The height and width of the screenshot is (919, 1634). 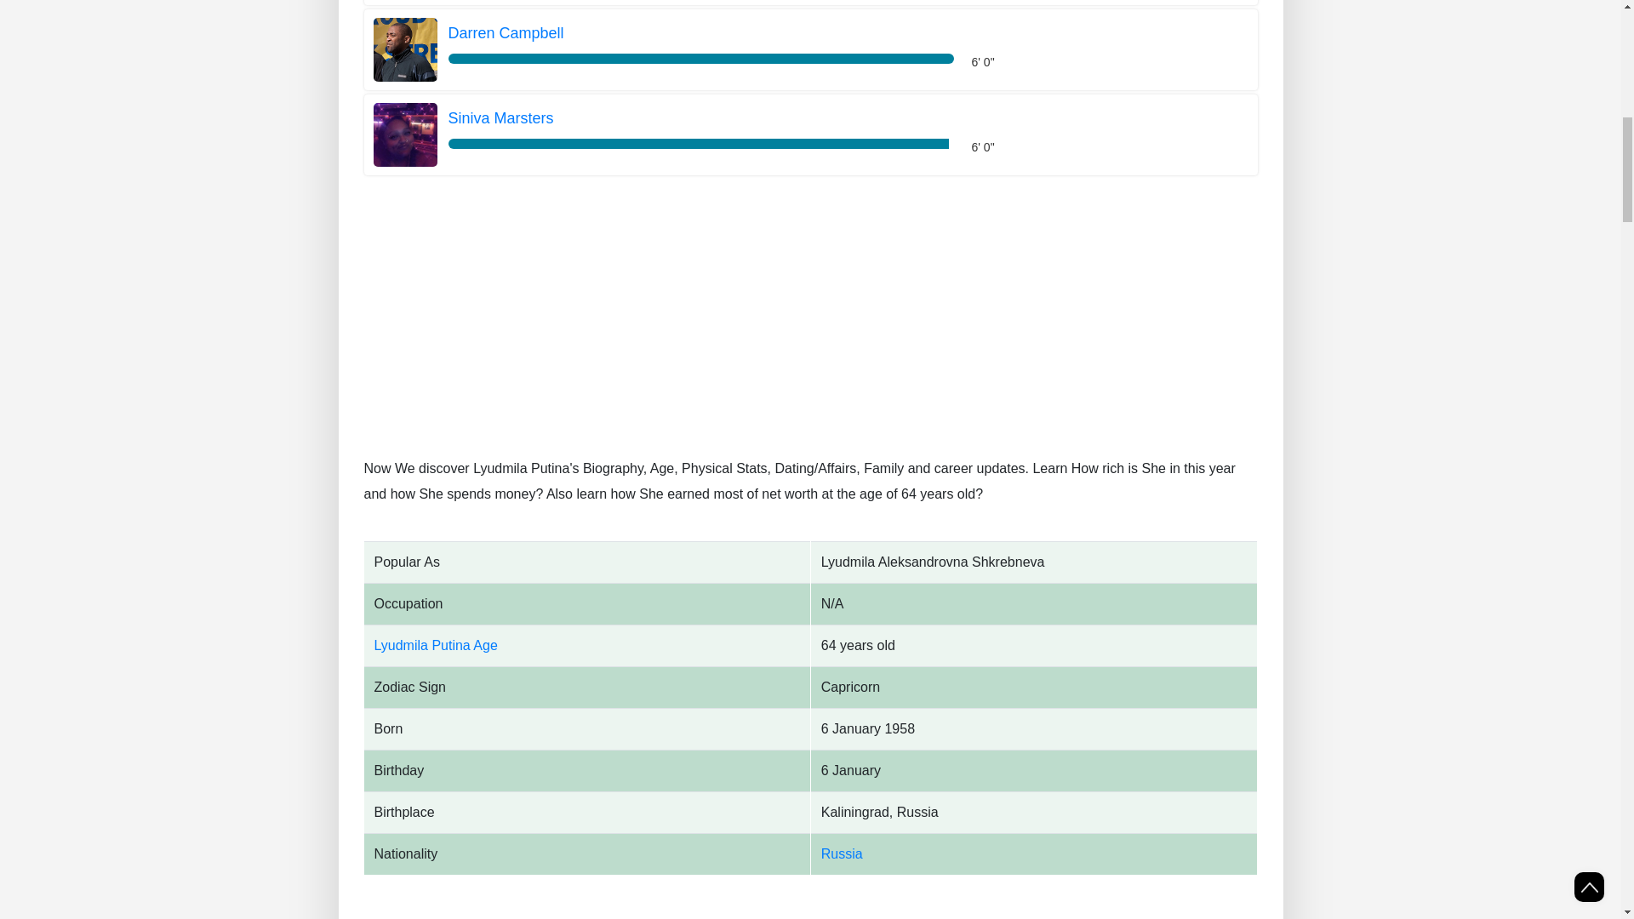 What do you see at coordinates (403, 133) in the screenshot?
I see `Siniva Marsters Compare` at bounding box center [403, 133].